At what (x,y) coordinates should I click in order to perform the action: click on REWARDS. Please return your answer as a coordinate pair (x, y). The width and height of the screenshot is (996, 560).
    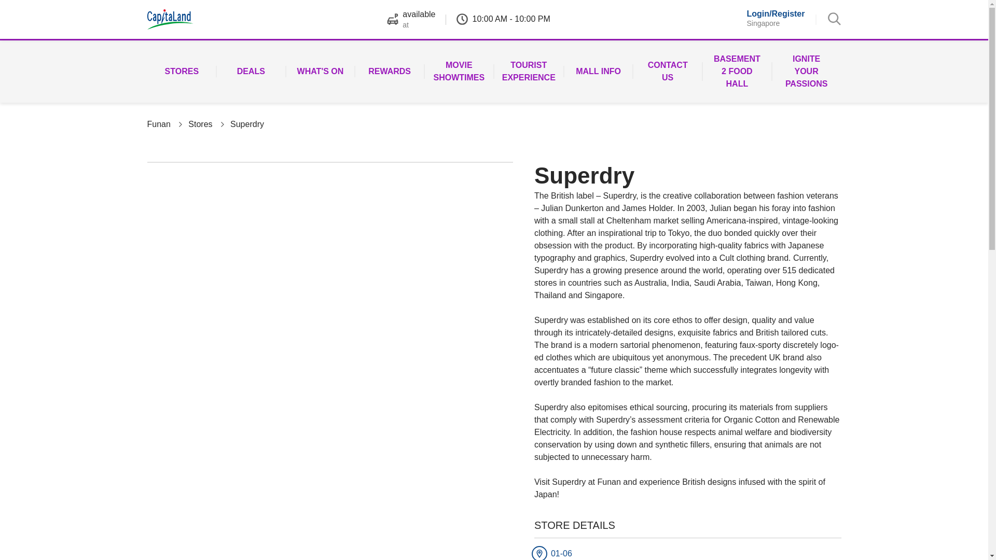
    Looking at the image, I should click on (389, 71).